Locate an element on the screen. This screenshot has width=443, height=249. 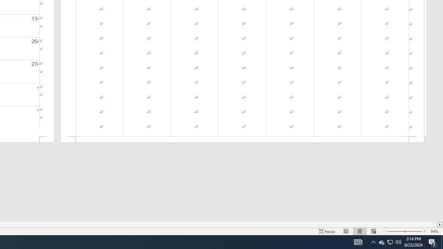
Print Layout is located at coordinates (360, 231).